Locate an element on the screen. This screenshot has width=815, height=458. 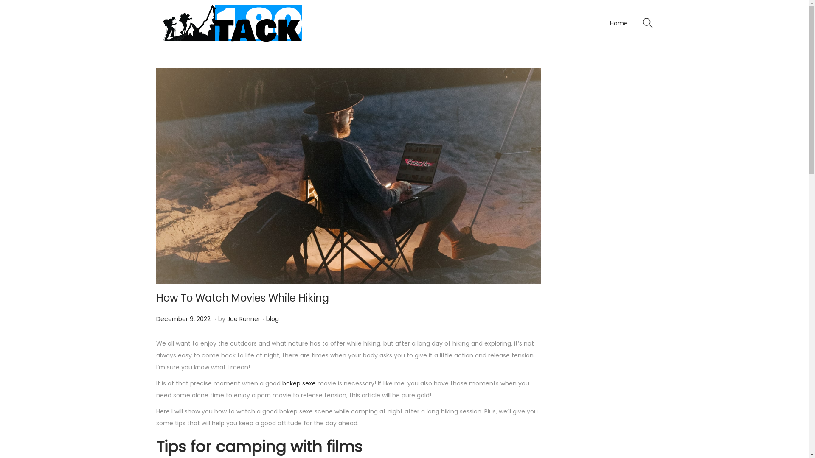
bokep sexe is located at coordinates (299, 383).